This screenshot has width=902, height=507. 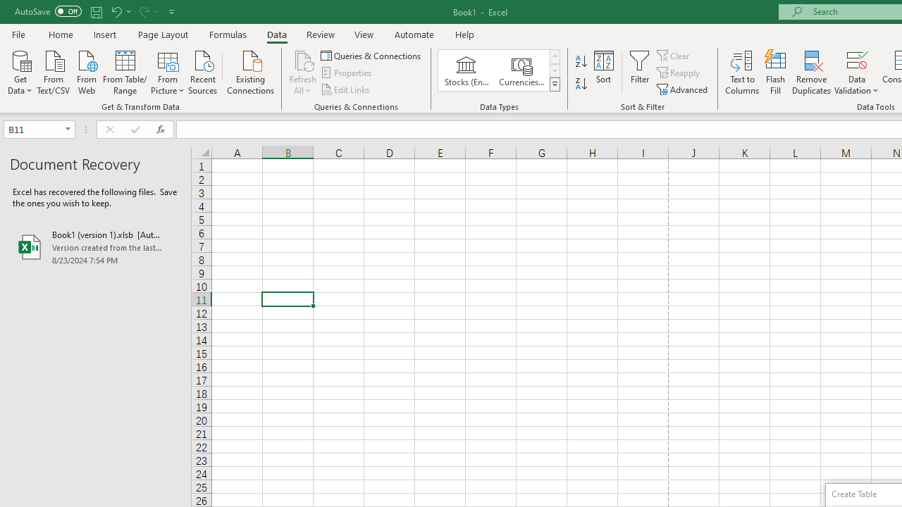 What do you see at coordinates (467, 70) in the screenshot?
I see `Stocks (English)` at bounding box center [467, 70].